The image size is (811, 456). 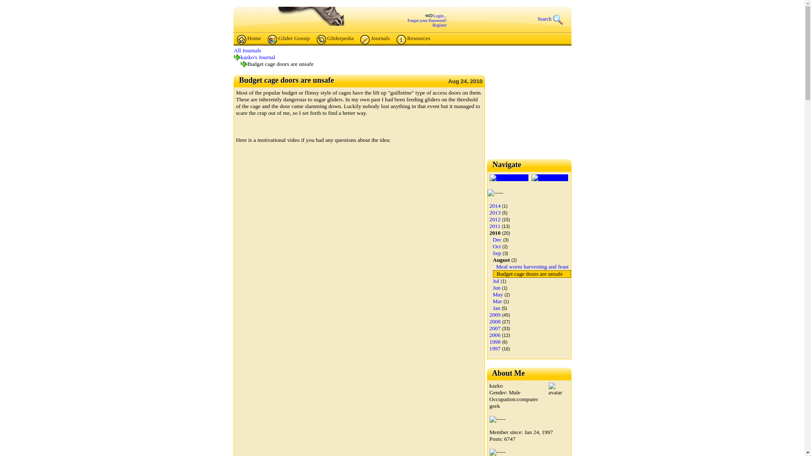 What do you see at coordinates (335, 40) in the screenshot?
I see `Gliderpedia` at bounding box center [335, 40].